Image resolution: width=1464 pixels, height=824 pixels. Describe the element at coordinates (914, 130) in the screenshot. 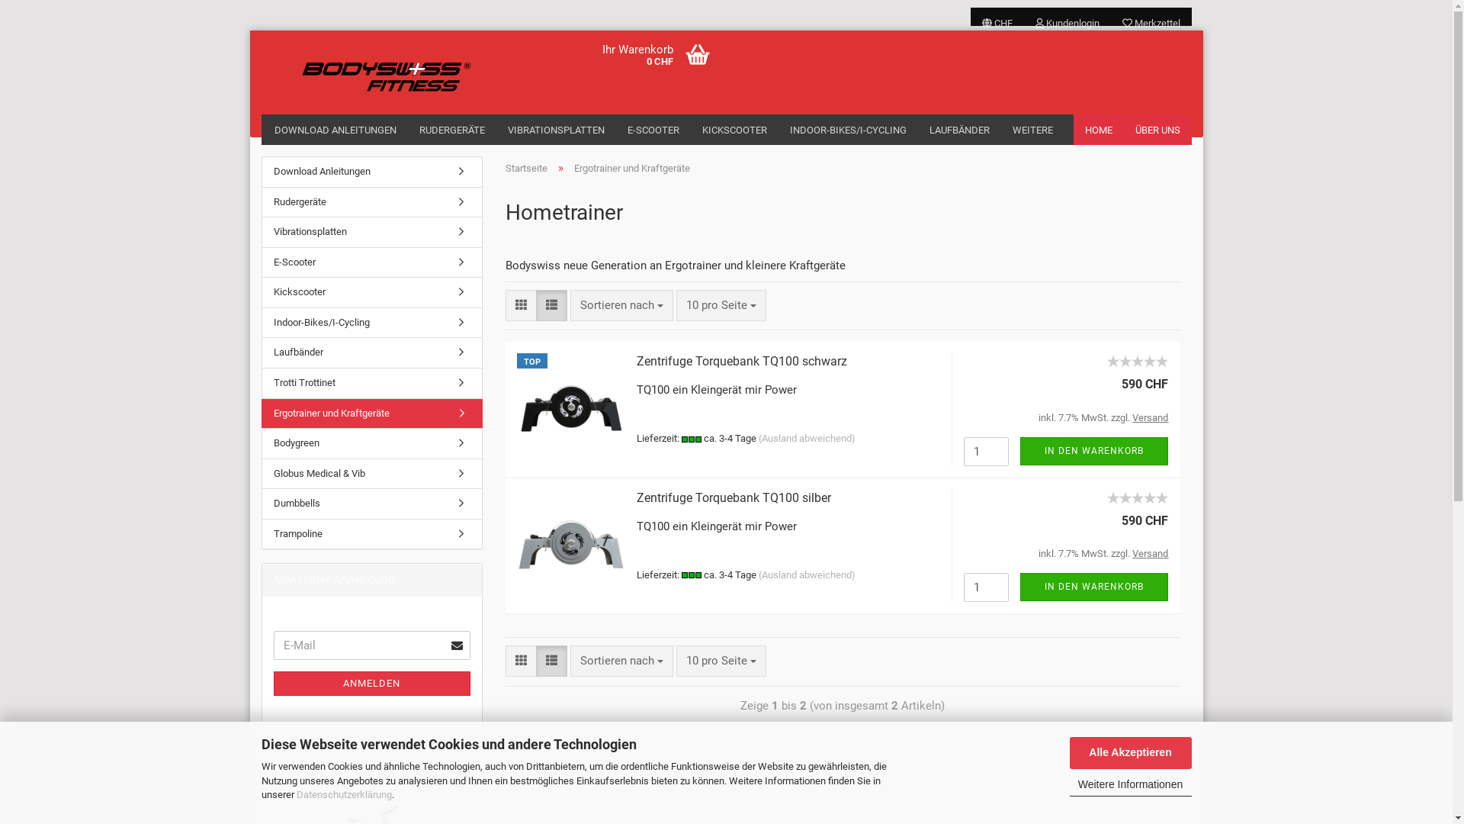

I see `Speichern` at that location.